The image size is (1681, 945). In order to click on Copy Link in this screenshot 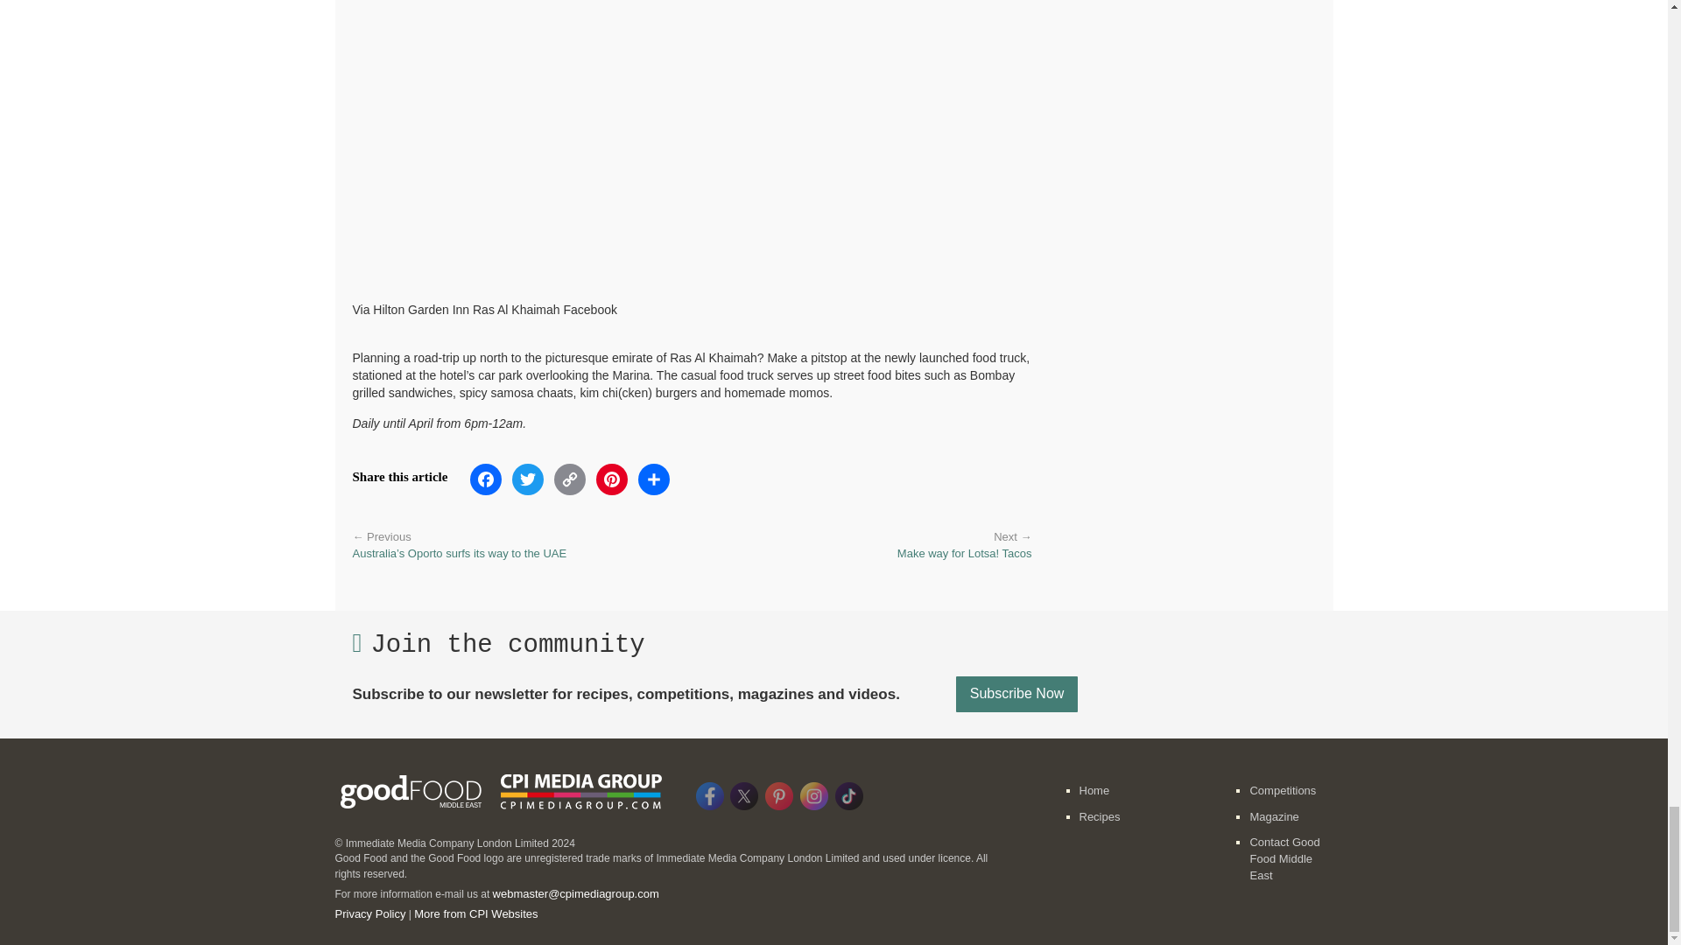, I will do `click(570, 485)`.